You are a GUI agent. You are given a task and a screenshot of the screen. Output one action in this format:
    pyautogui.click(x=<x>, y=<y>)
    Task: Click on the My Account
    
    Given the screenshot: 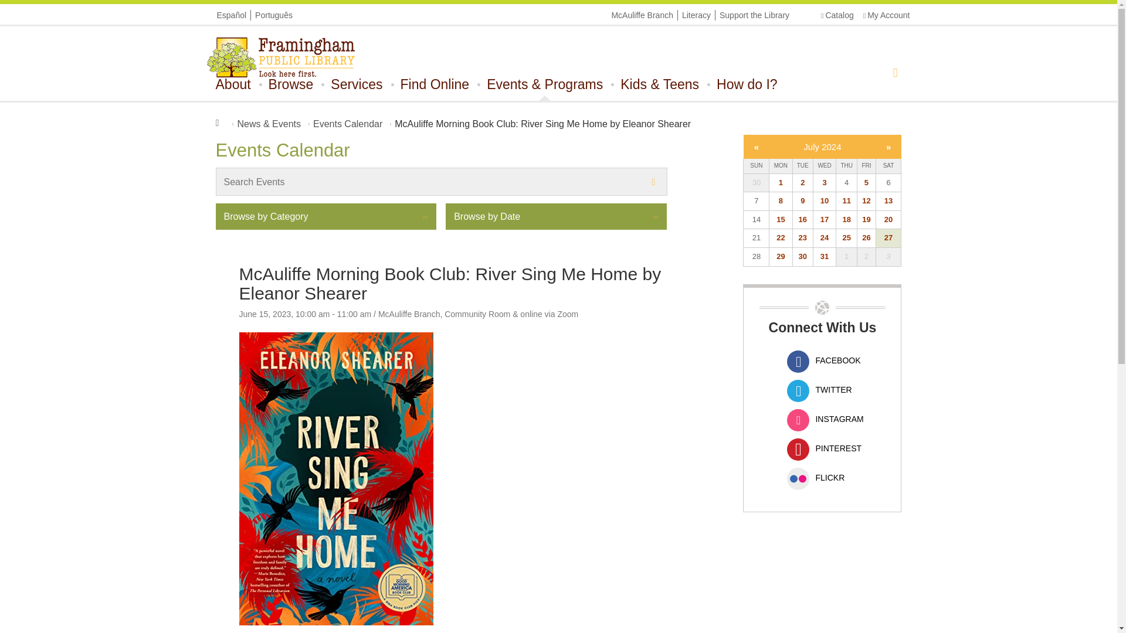 What is the action you would take?
    pyautogui.click(x=887, y=15)
    